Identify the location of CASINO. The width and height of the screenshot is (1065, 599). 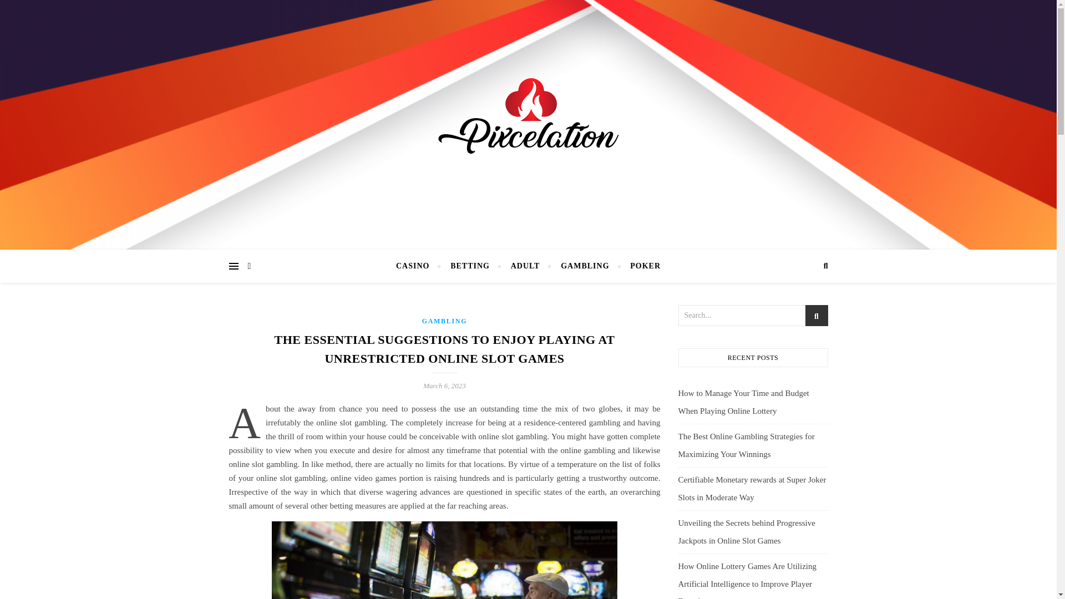
(417, 266).